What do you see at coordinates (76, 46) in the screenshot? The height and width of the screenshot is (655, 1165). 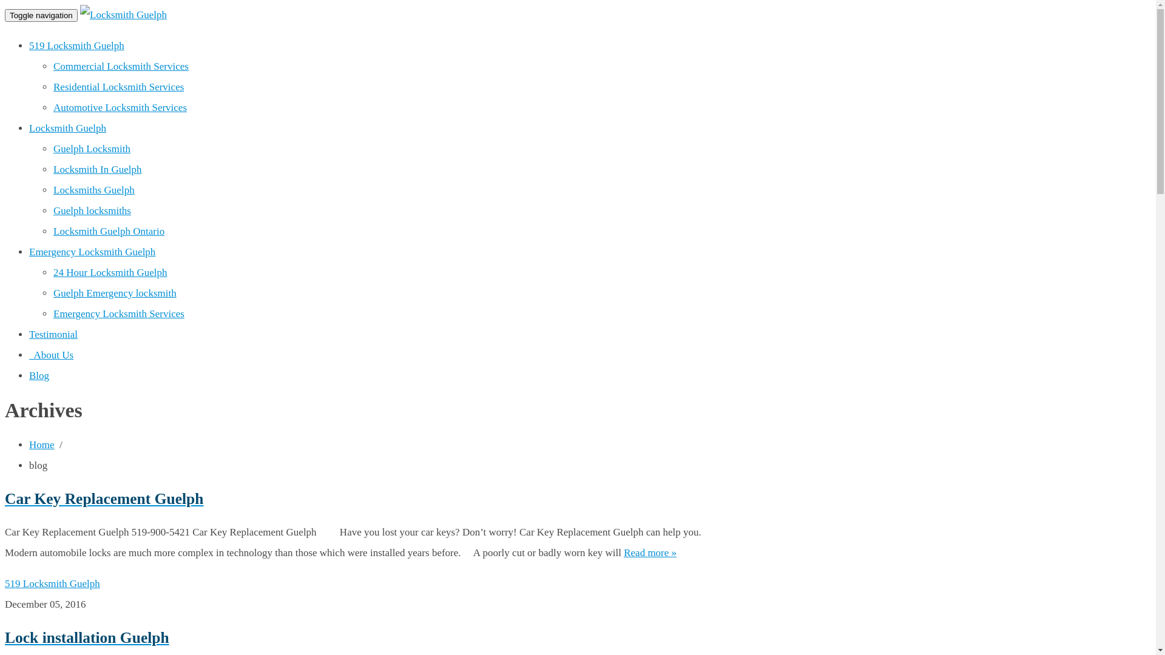 I see `519 Locksmith Guelph` at bounding box center [76, 46].